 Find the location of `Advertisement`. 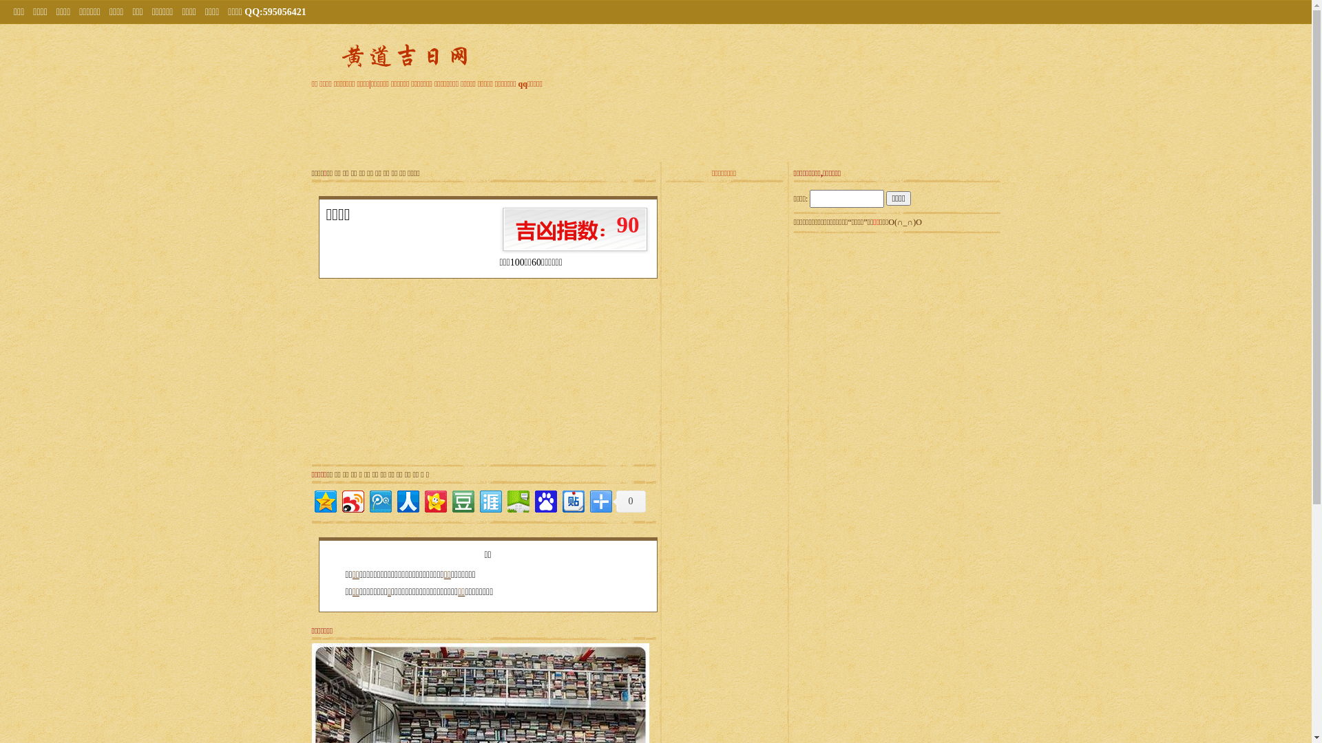

Advertisement is located at coordinates (656, 124).